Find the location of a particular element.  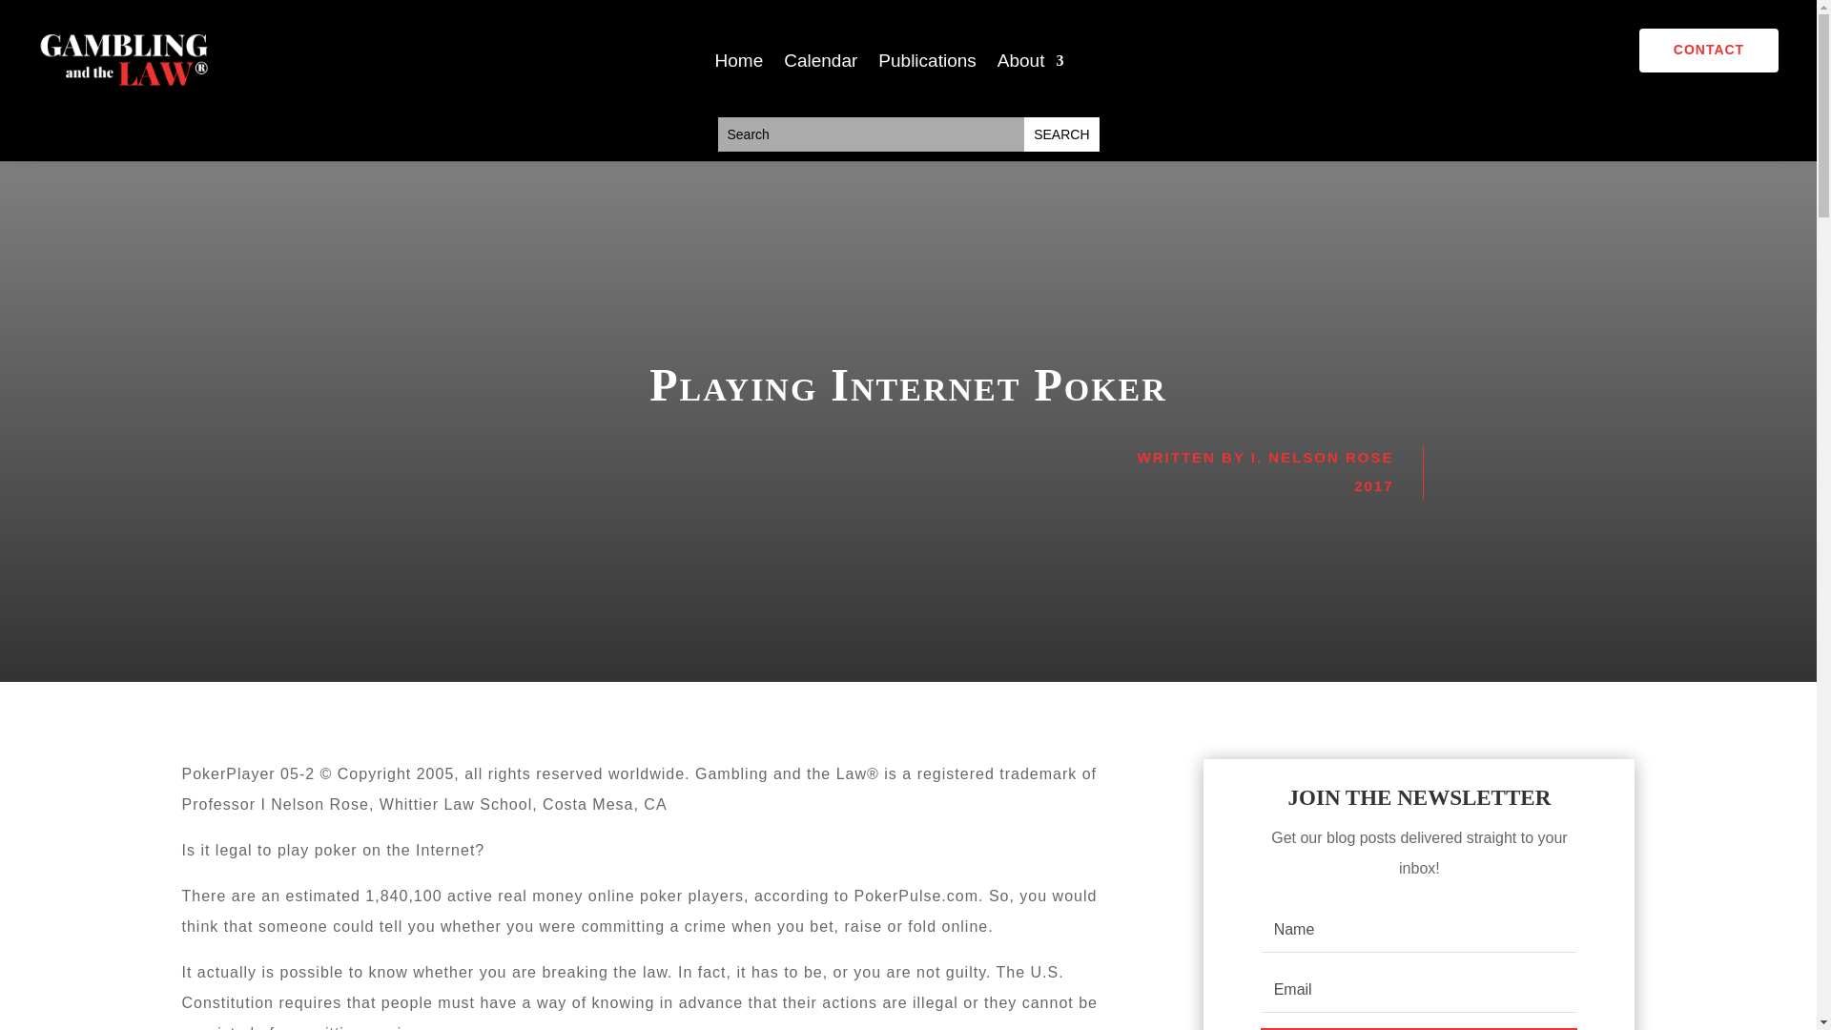

Search is located at coordinates (1060, 134).